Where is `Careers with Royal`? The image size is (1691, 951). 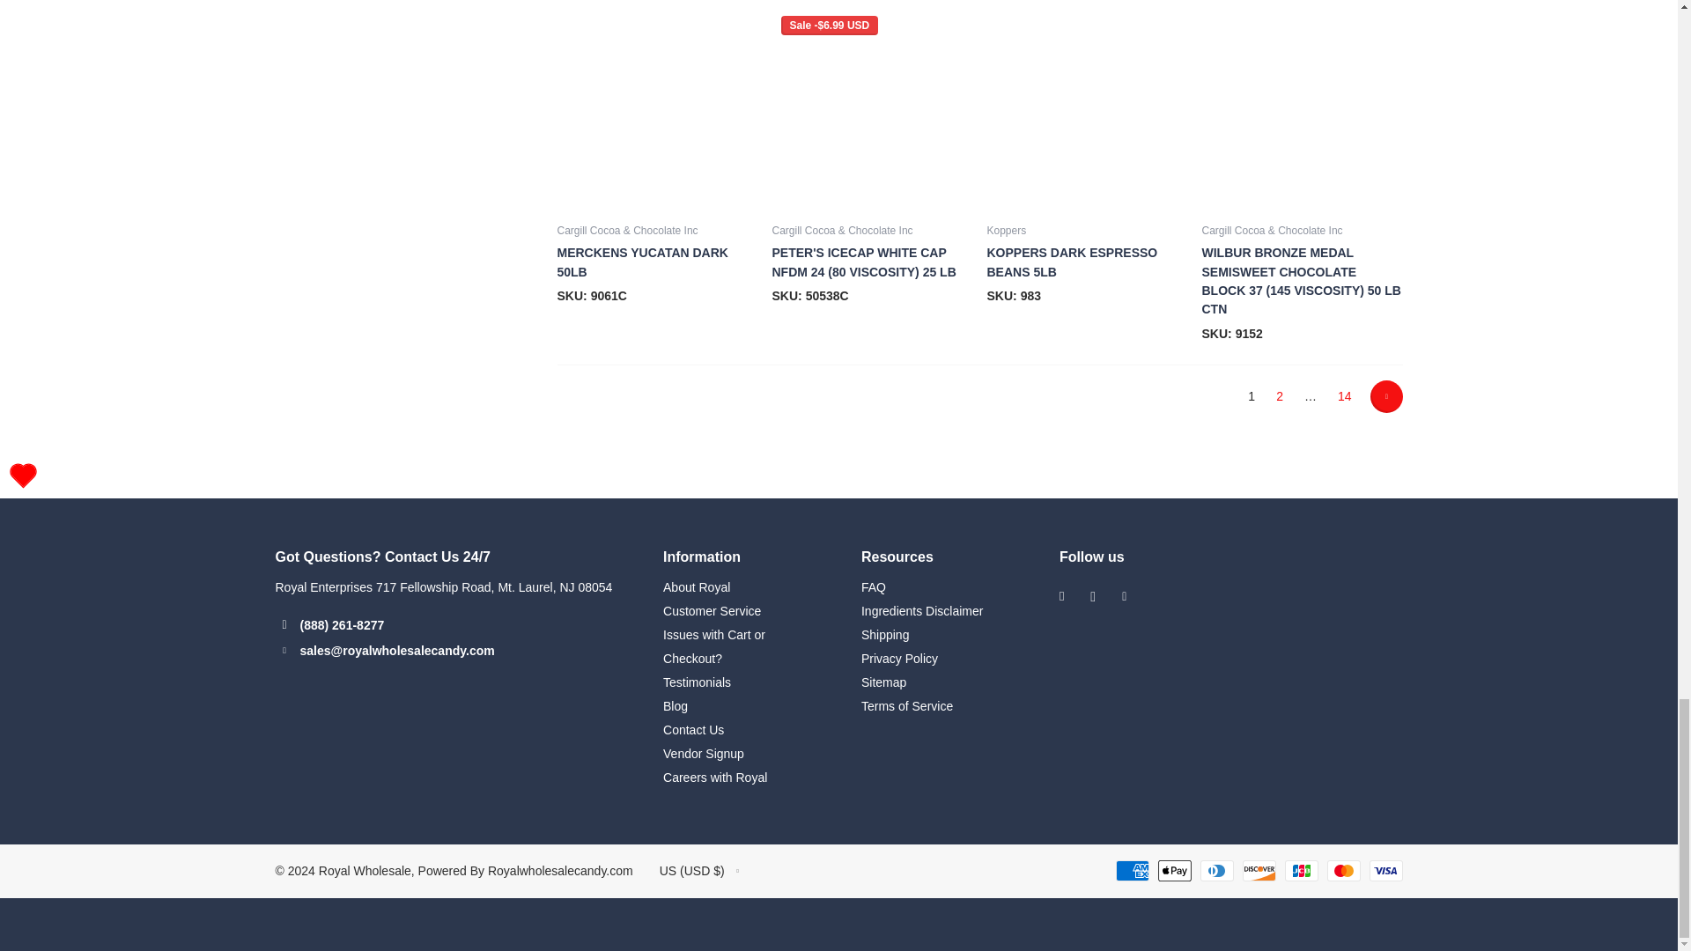 Careers with Royal is located at coordinates (715, 777).